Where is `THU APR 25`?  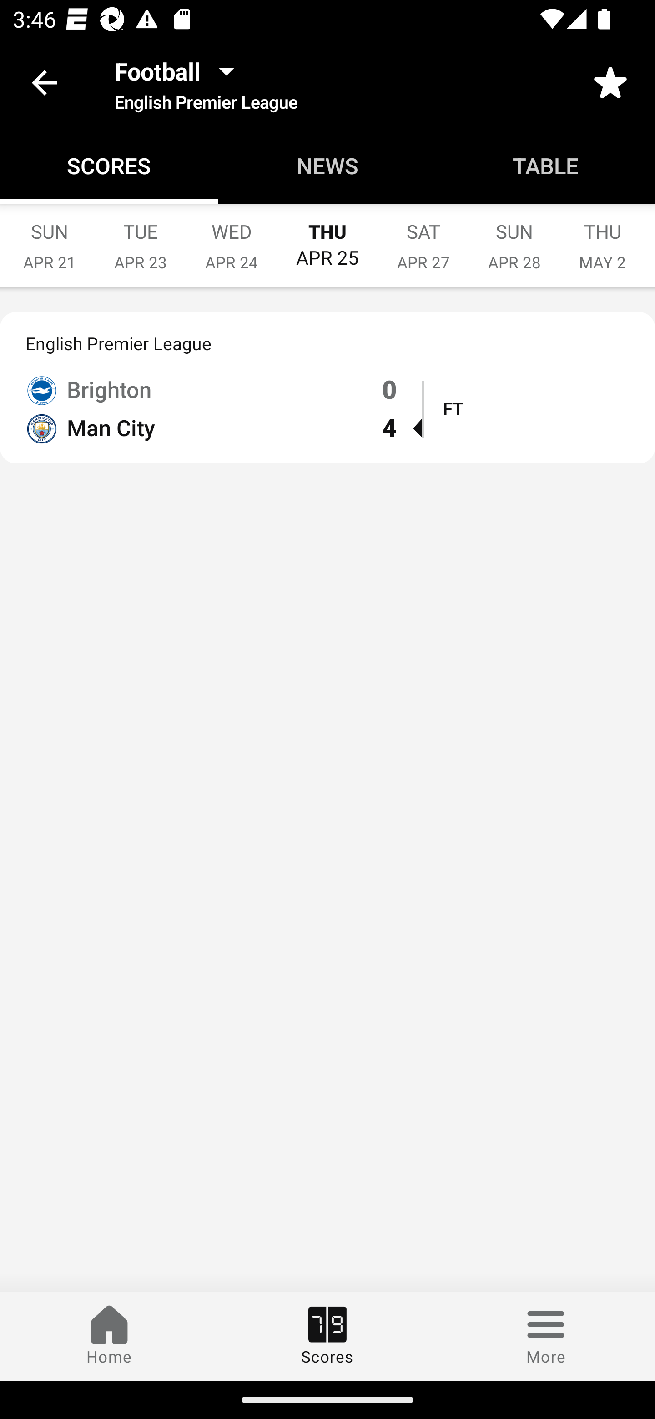
THU APR 25 is located at coordinates (327, 236).